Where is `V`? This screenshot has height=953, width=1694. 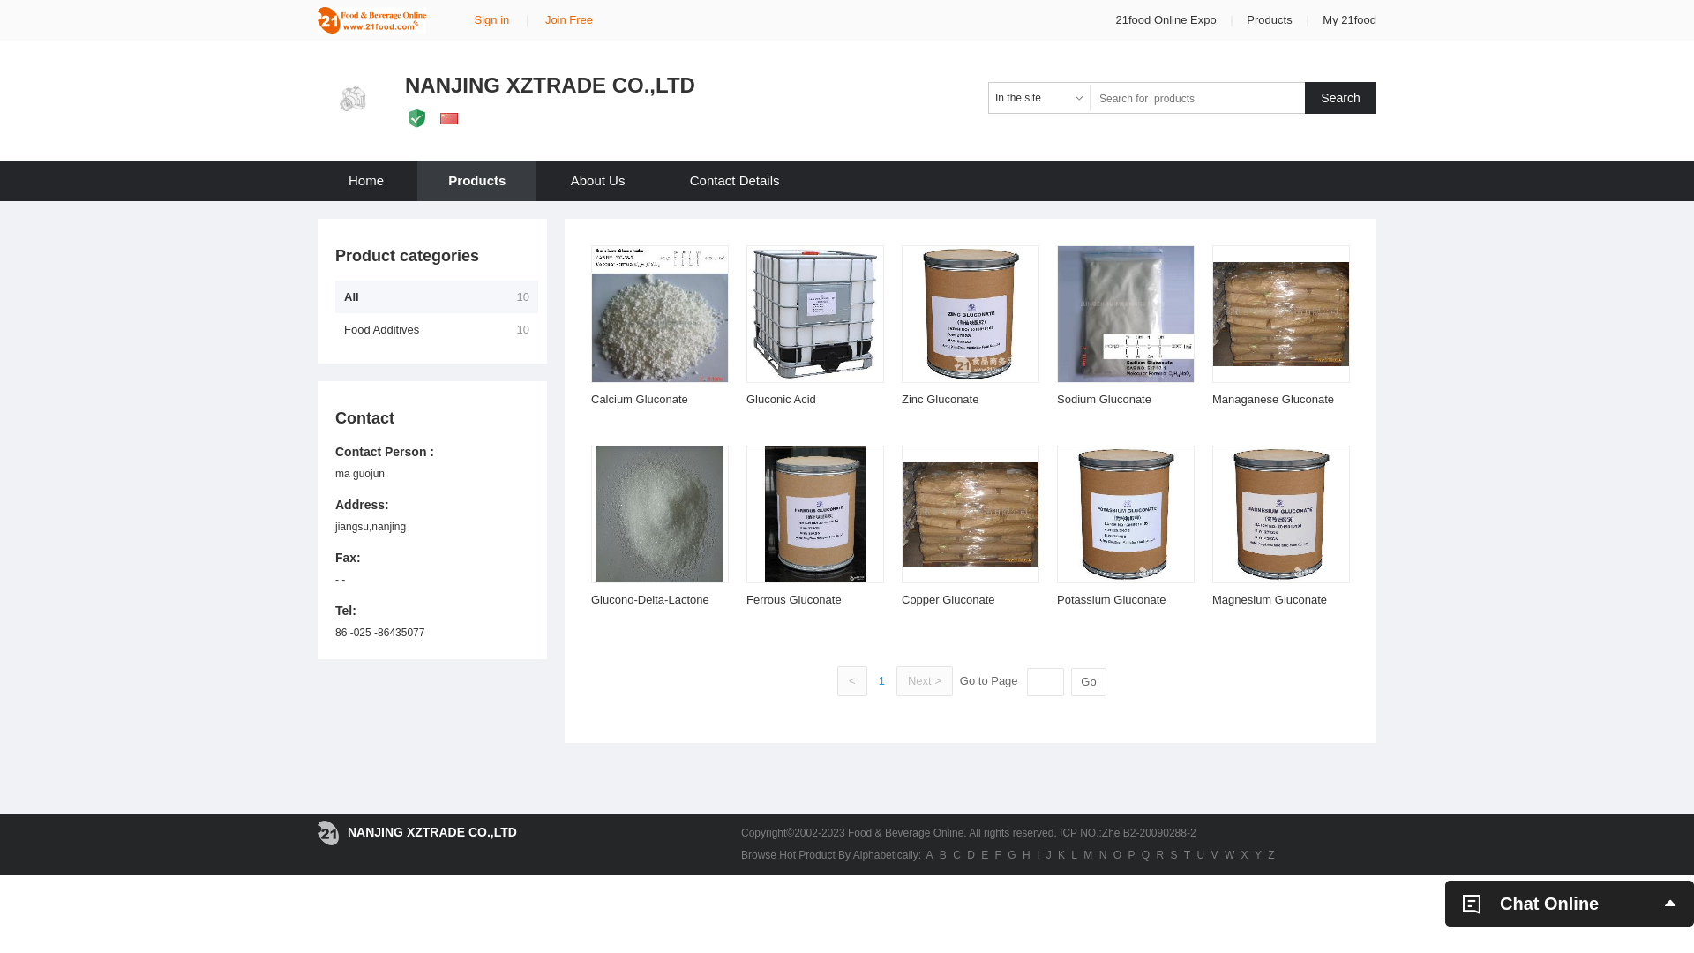
V is located at coordinates (1215, 855).